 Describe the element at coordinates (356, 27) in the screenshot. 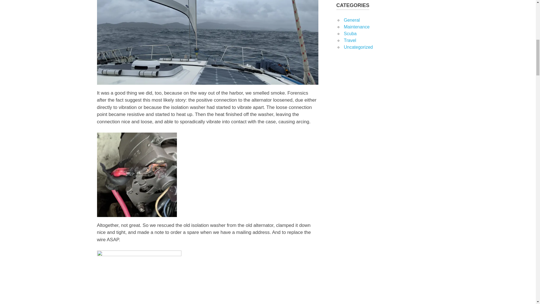

I see `Maintenance` at that location.